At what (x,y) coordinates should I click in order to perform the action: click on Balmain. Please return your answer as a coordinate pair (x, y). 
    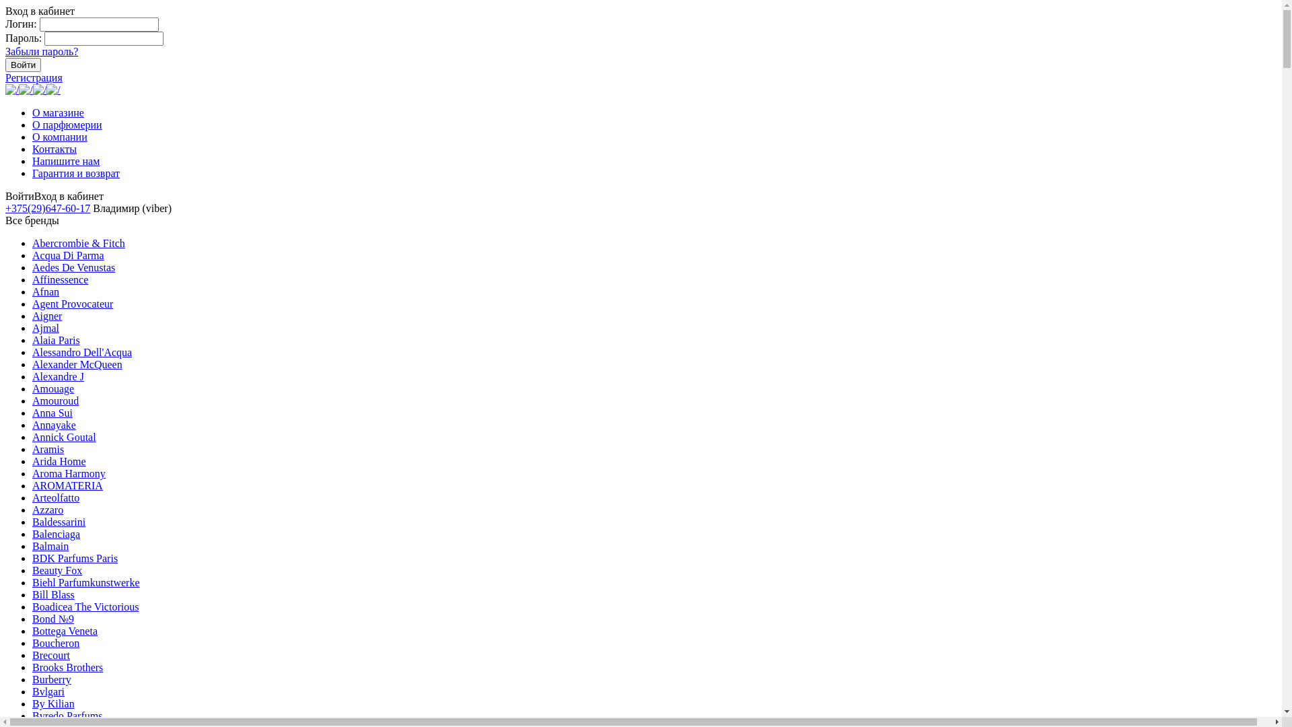
    Looking at the image, I should click on (50, 547).